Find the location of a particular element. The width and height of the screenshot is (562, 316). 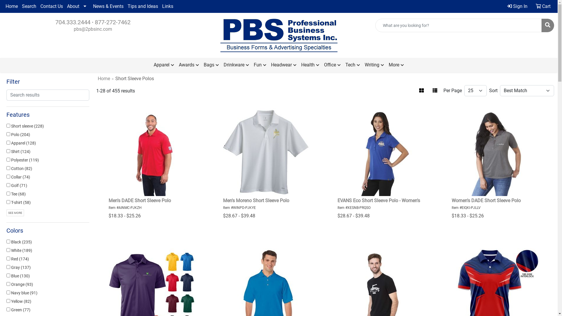

Search is located at coordinates (29, 6).